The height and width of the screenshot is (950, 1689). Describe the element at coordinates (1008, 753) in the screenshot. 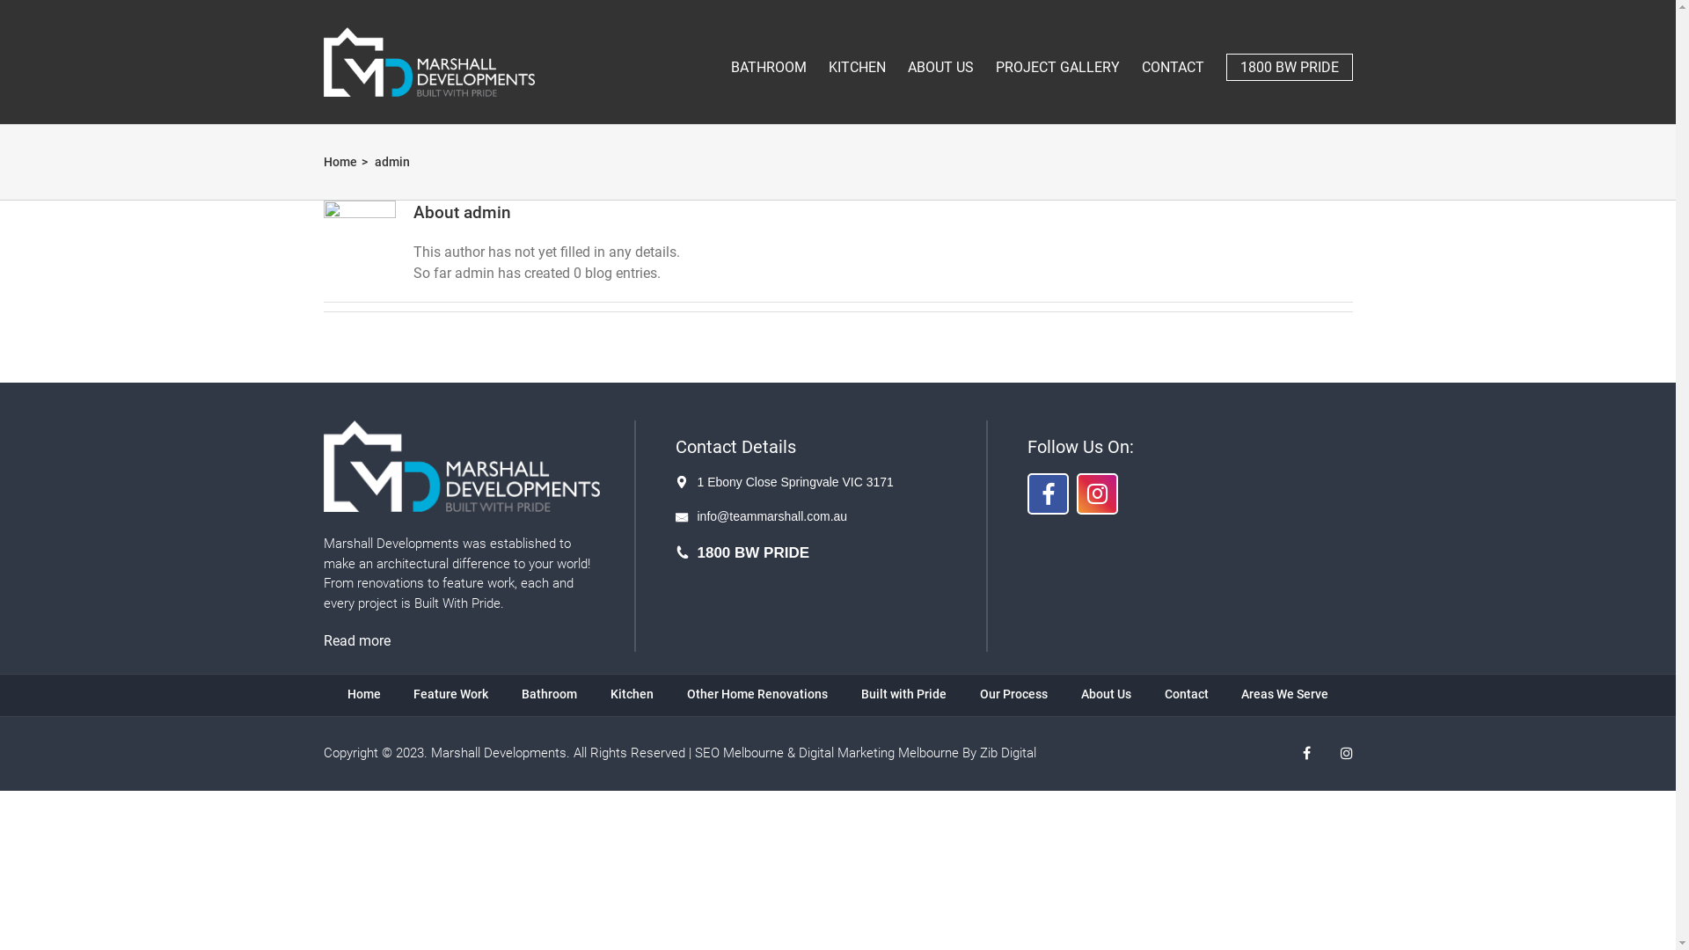

I see `Zib Digital` at that location.